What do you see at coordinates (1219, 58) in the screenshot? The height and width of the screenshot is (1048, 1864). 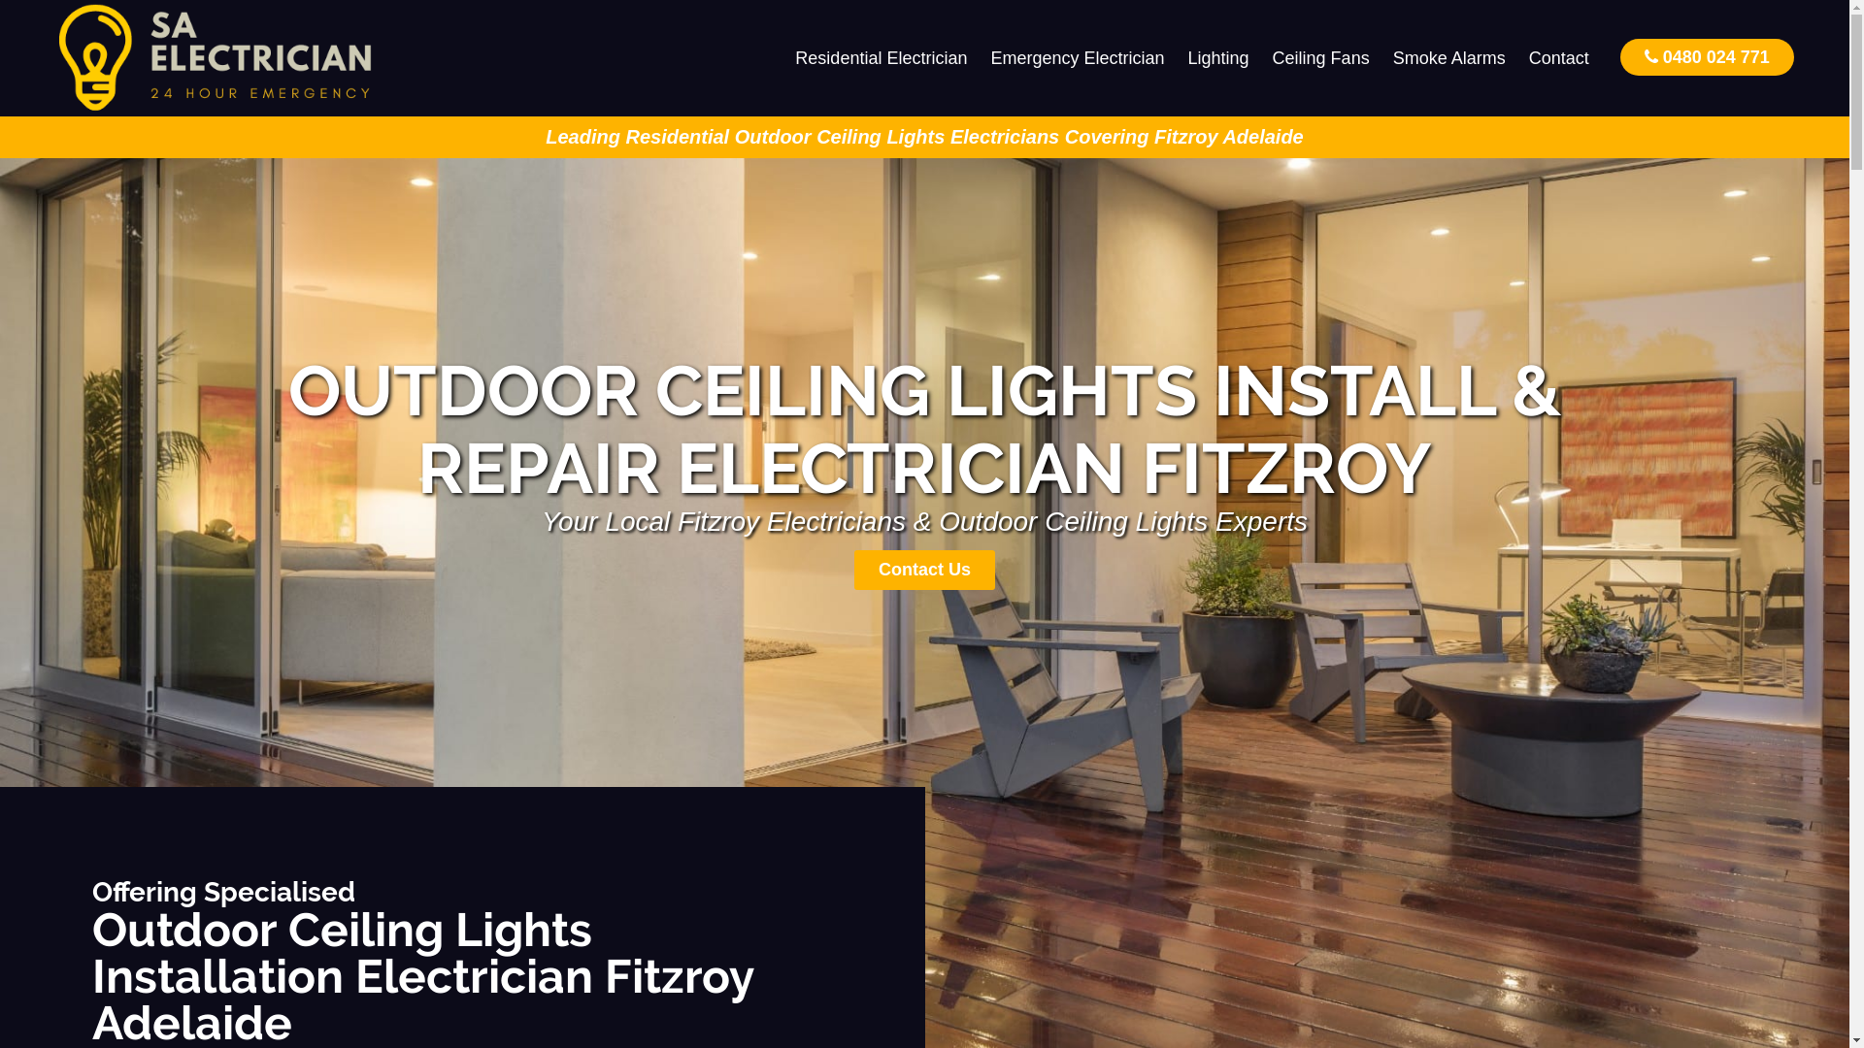 I see `Lighting` at bounding box center [1219, 58].